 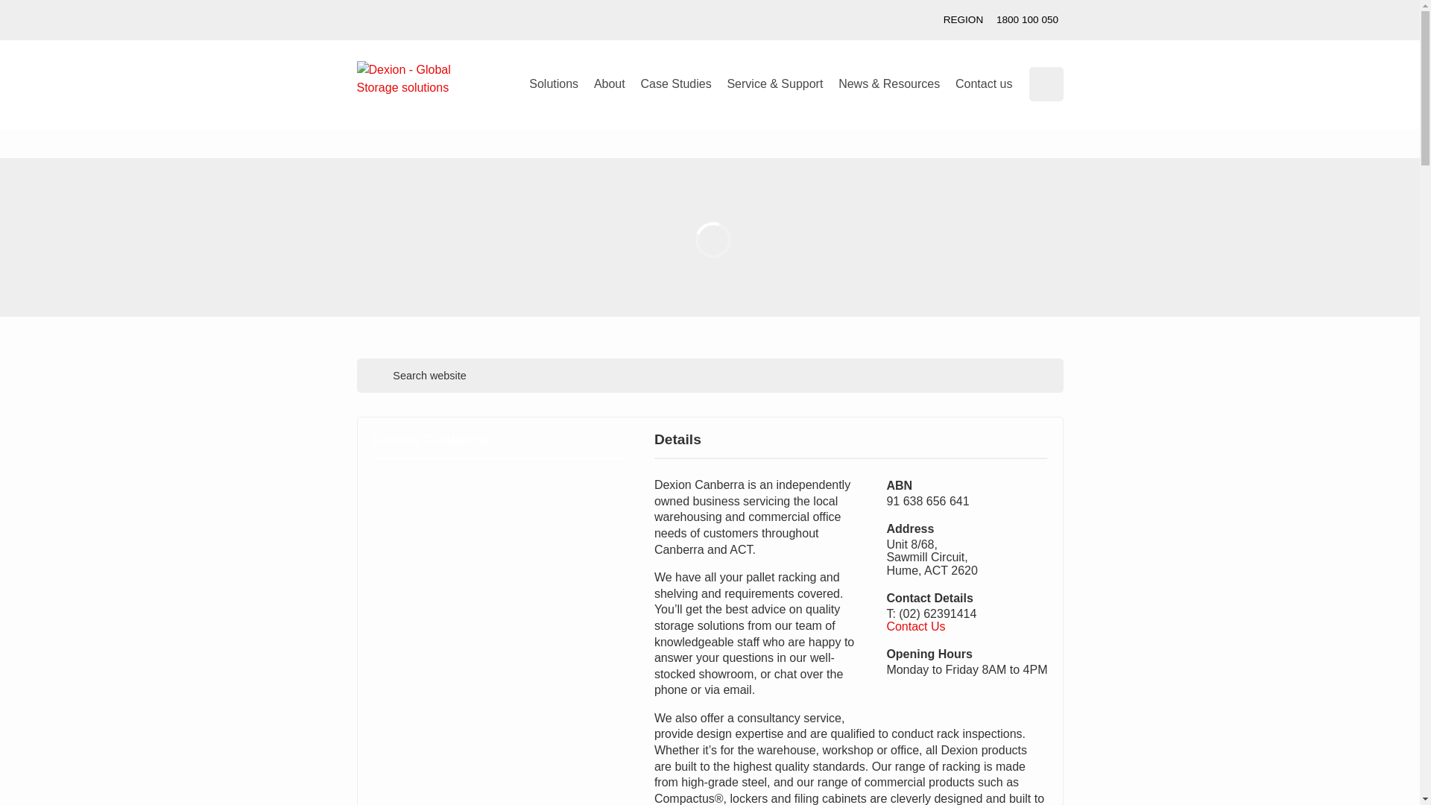 I want to click on 1800 100 050, so click(x=1027, y=20).